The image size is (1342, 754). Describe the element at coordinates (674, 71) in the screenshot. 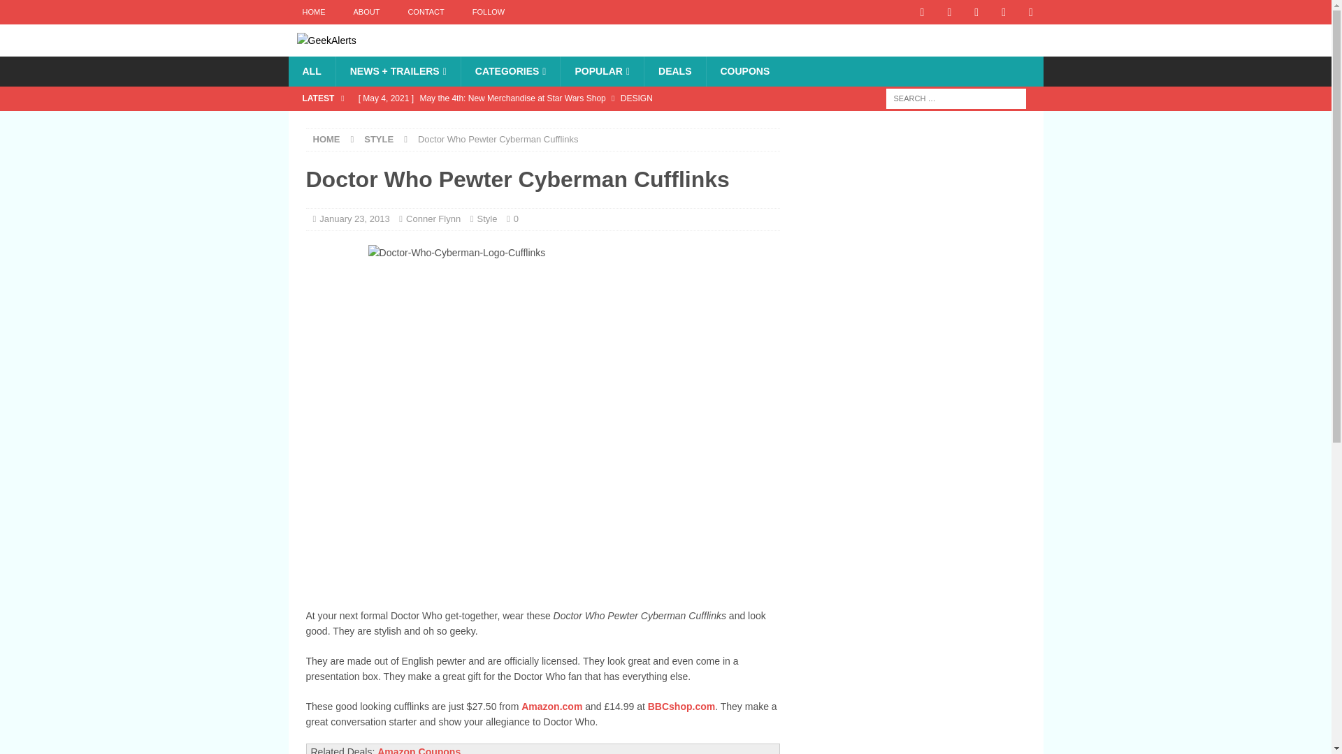

I see `DEALS` at that location.